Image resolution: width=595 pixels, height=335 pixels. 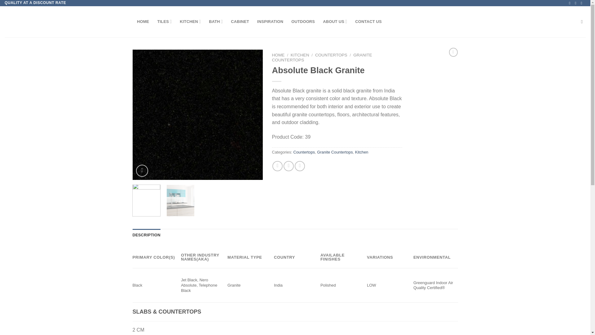 I want to click on Zoom, so click(x=142, y=171).